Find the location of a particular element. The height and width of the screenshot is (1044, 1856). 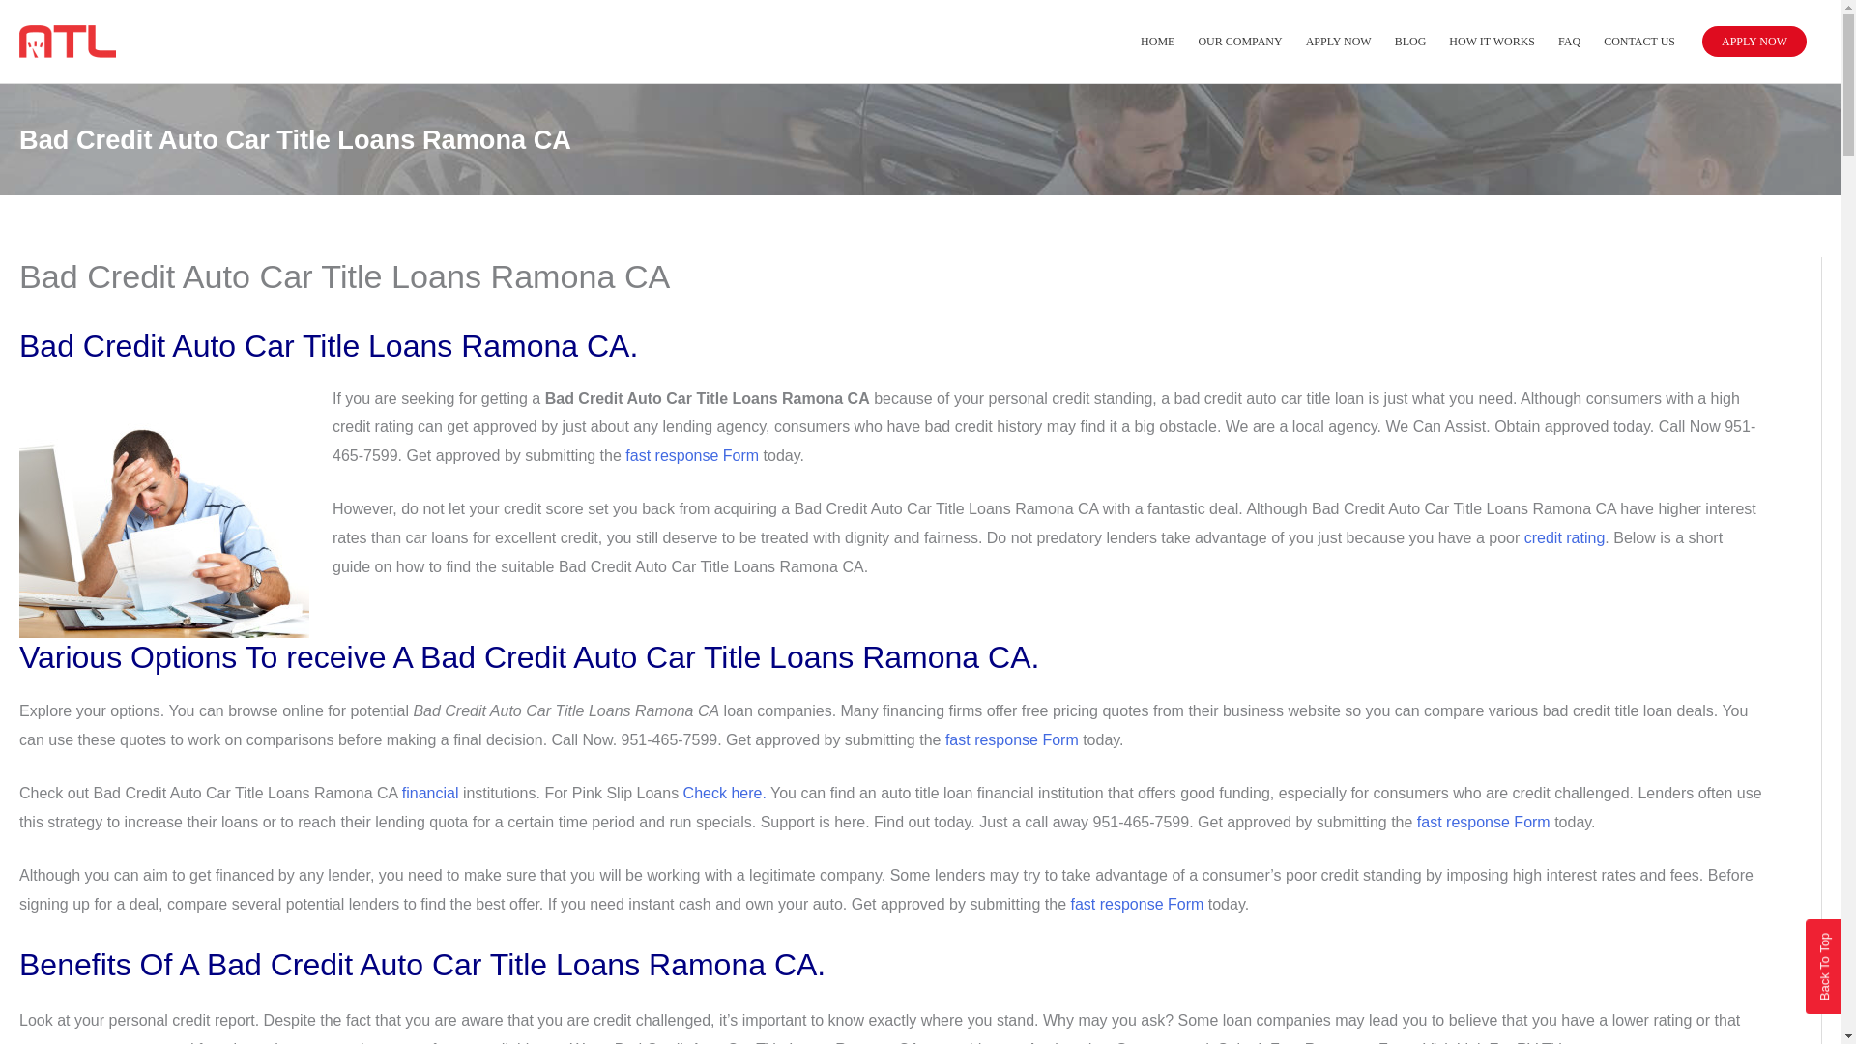

OUR COMPANY is located at coordinates (1239, 41).